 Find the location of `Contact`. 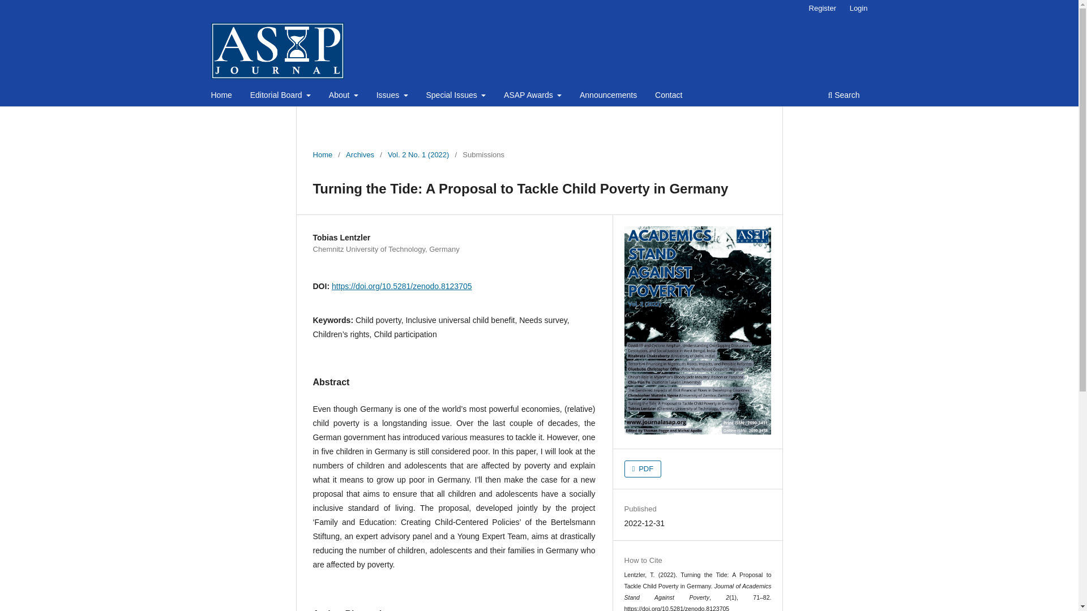

Contact is located at coordinates (668, 96).